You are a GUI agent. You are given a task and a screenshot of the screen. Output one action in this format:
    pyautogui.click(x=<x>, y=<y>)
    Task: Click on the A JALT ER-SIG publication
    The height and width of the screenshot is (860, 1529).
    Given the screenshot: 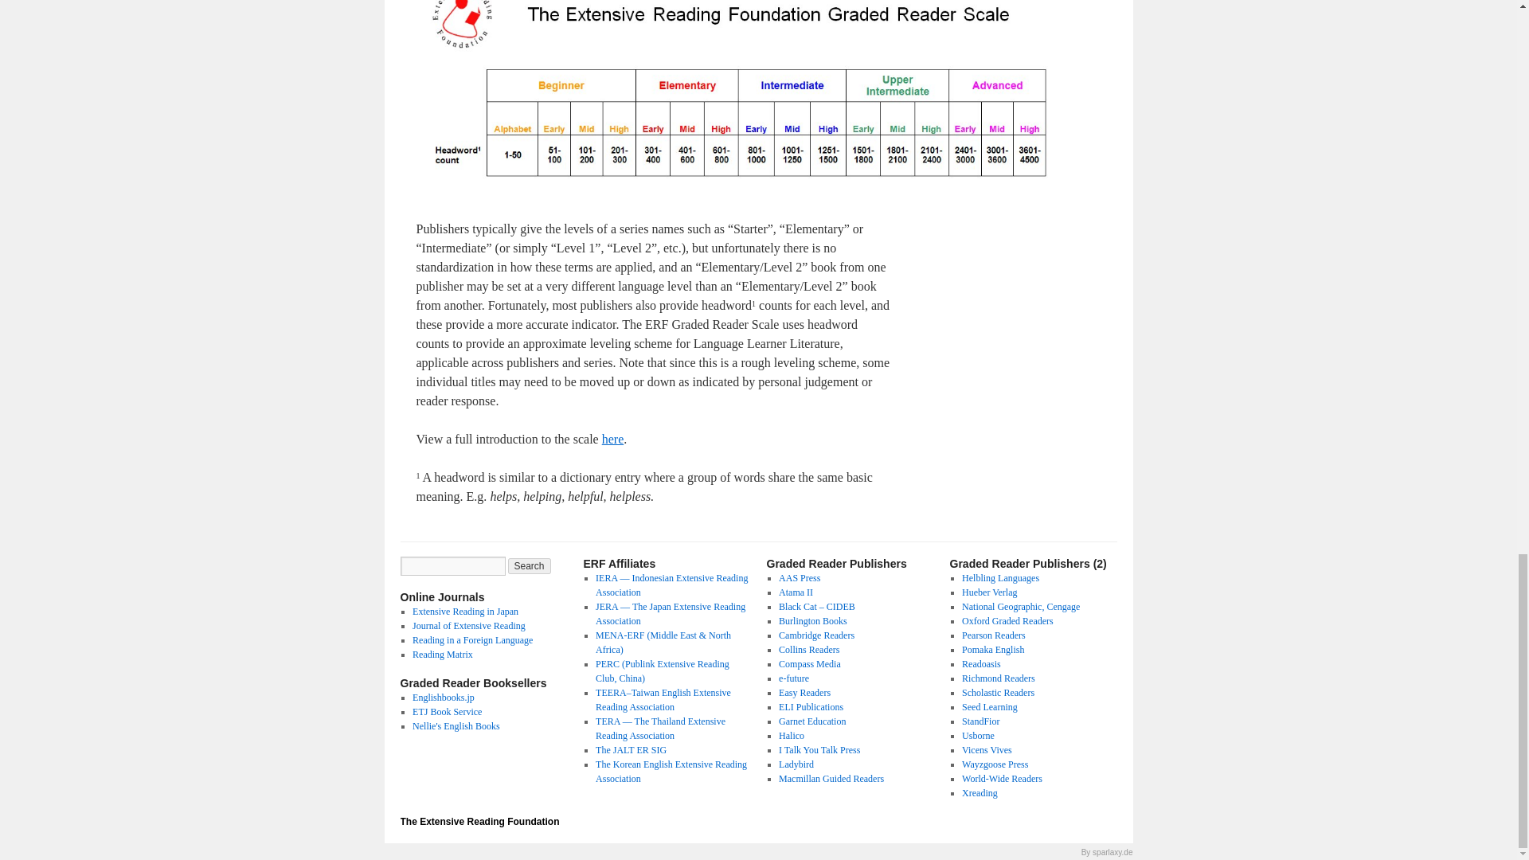 What is the action you would take?
    pyautogui.click(x=469, y=625)
    